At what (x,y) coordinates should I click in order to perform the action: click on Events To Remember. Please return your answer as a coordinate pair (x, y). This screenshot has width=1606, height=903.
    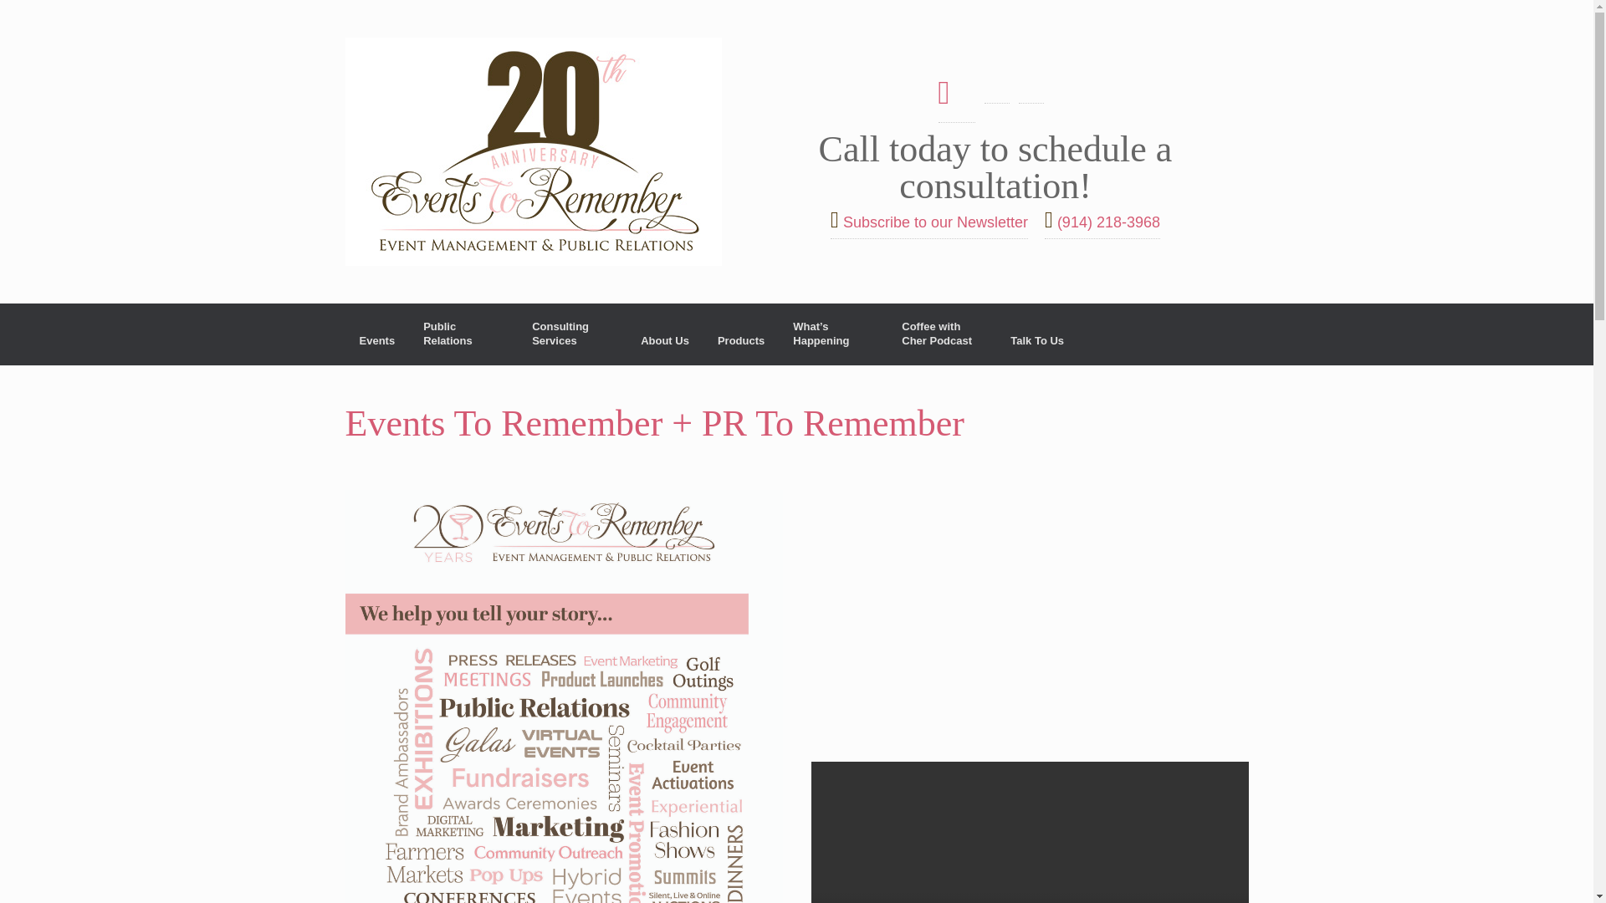
    Looking at the image, I should click on (533, 151).